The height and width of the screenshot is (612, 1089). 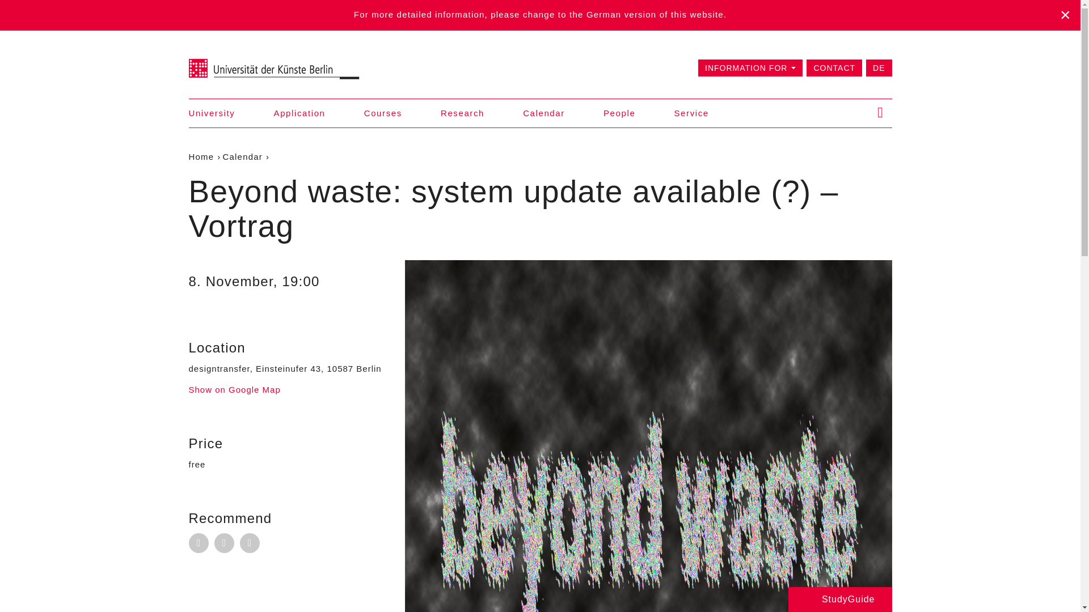 I want to click on Research, so click(x=463, y=112).